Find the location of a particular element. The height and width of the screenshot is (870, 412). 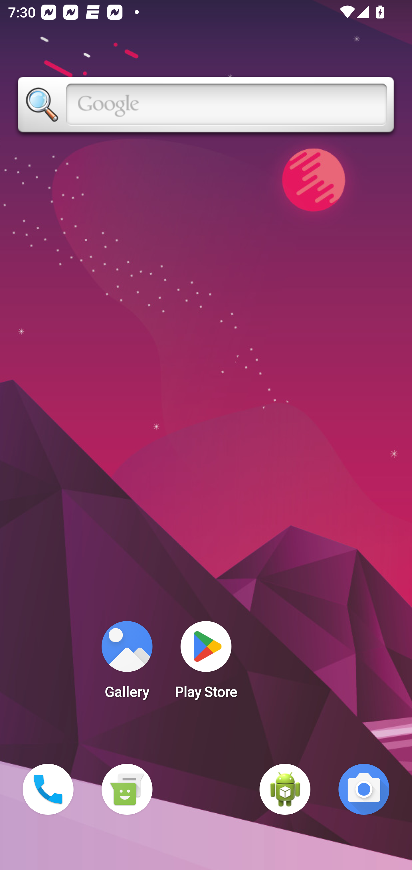

WebView Browser Tester is located at coordinates (285, 789).